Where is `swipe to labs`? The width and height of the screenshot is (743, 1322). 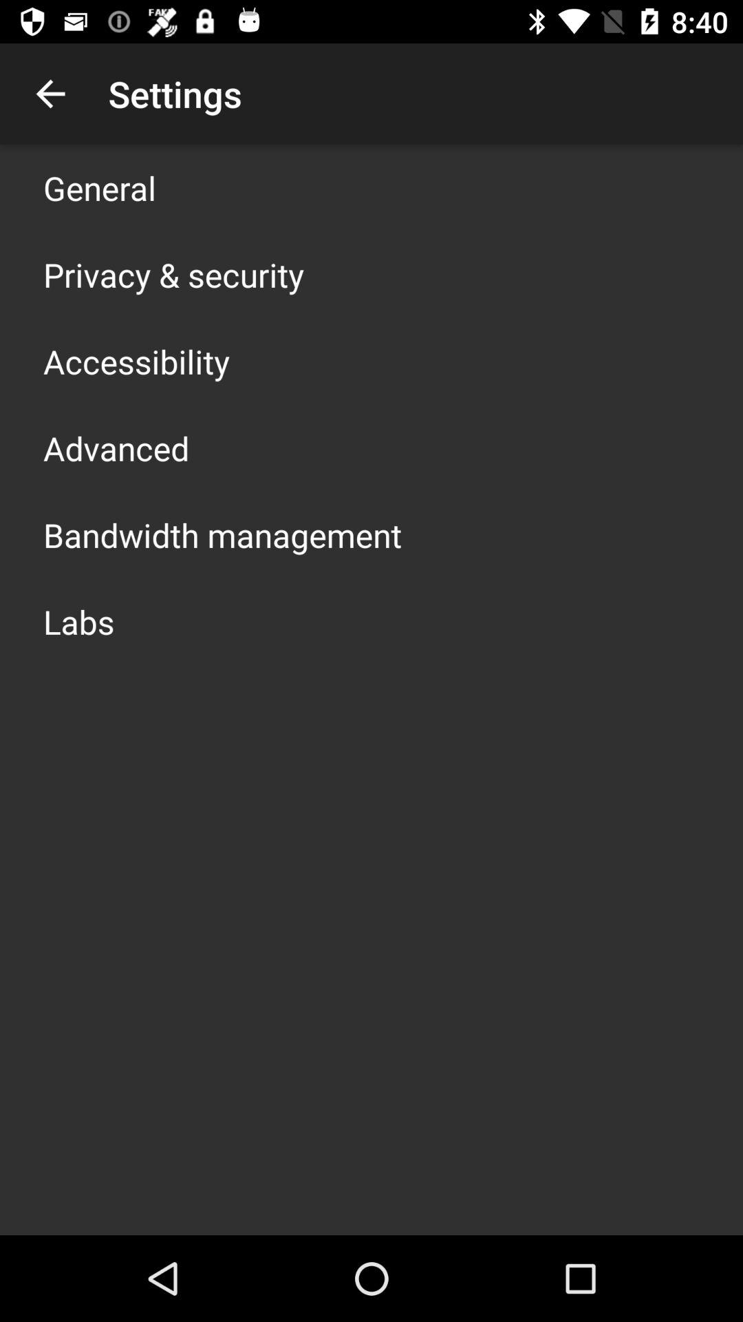
swipe to labs is located at coordinates (78, 621).